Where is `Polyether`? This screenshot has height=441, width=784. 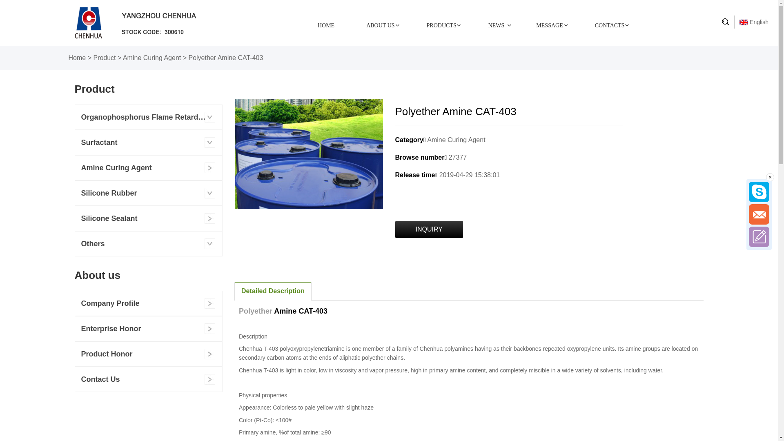
Polyether is located at coordinates (256, 311).